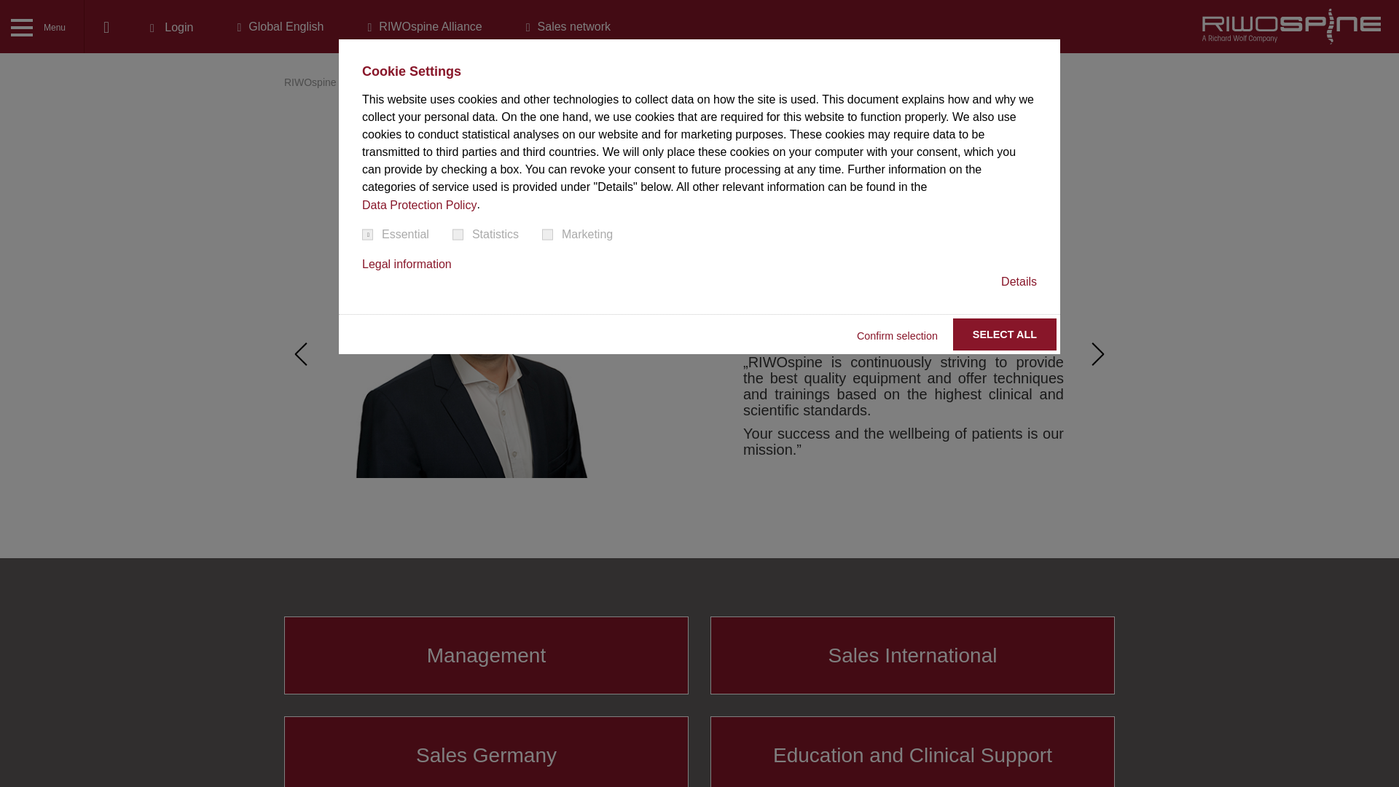 This screenshot has width=1399, height=787. What do you see at coordinates (1004, 334) in the screenshot?
I see `SELECT ALL` at bounding box center [1004, 334].